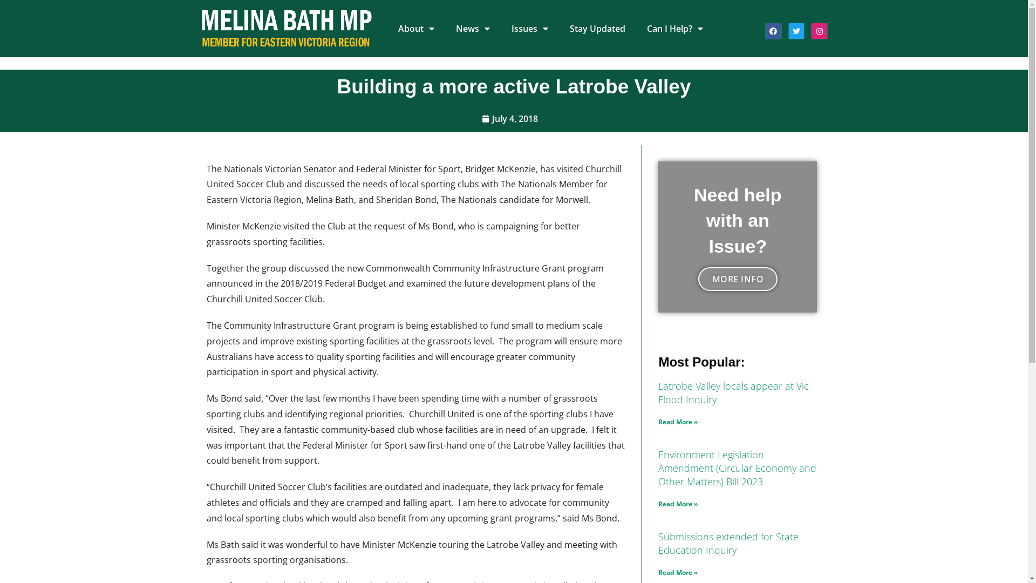 This screenshot has height=583, width=1036. Describe the element at coordinates (598, 29) in the screenshot. I see `Stay Updated` at that location.